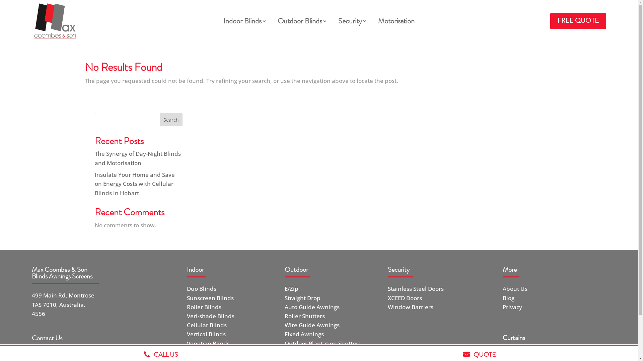 The image size is (643, 361). I want to click on Motorisation, so click(397, 22).